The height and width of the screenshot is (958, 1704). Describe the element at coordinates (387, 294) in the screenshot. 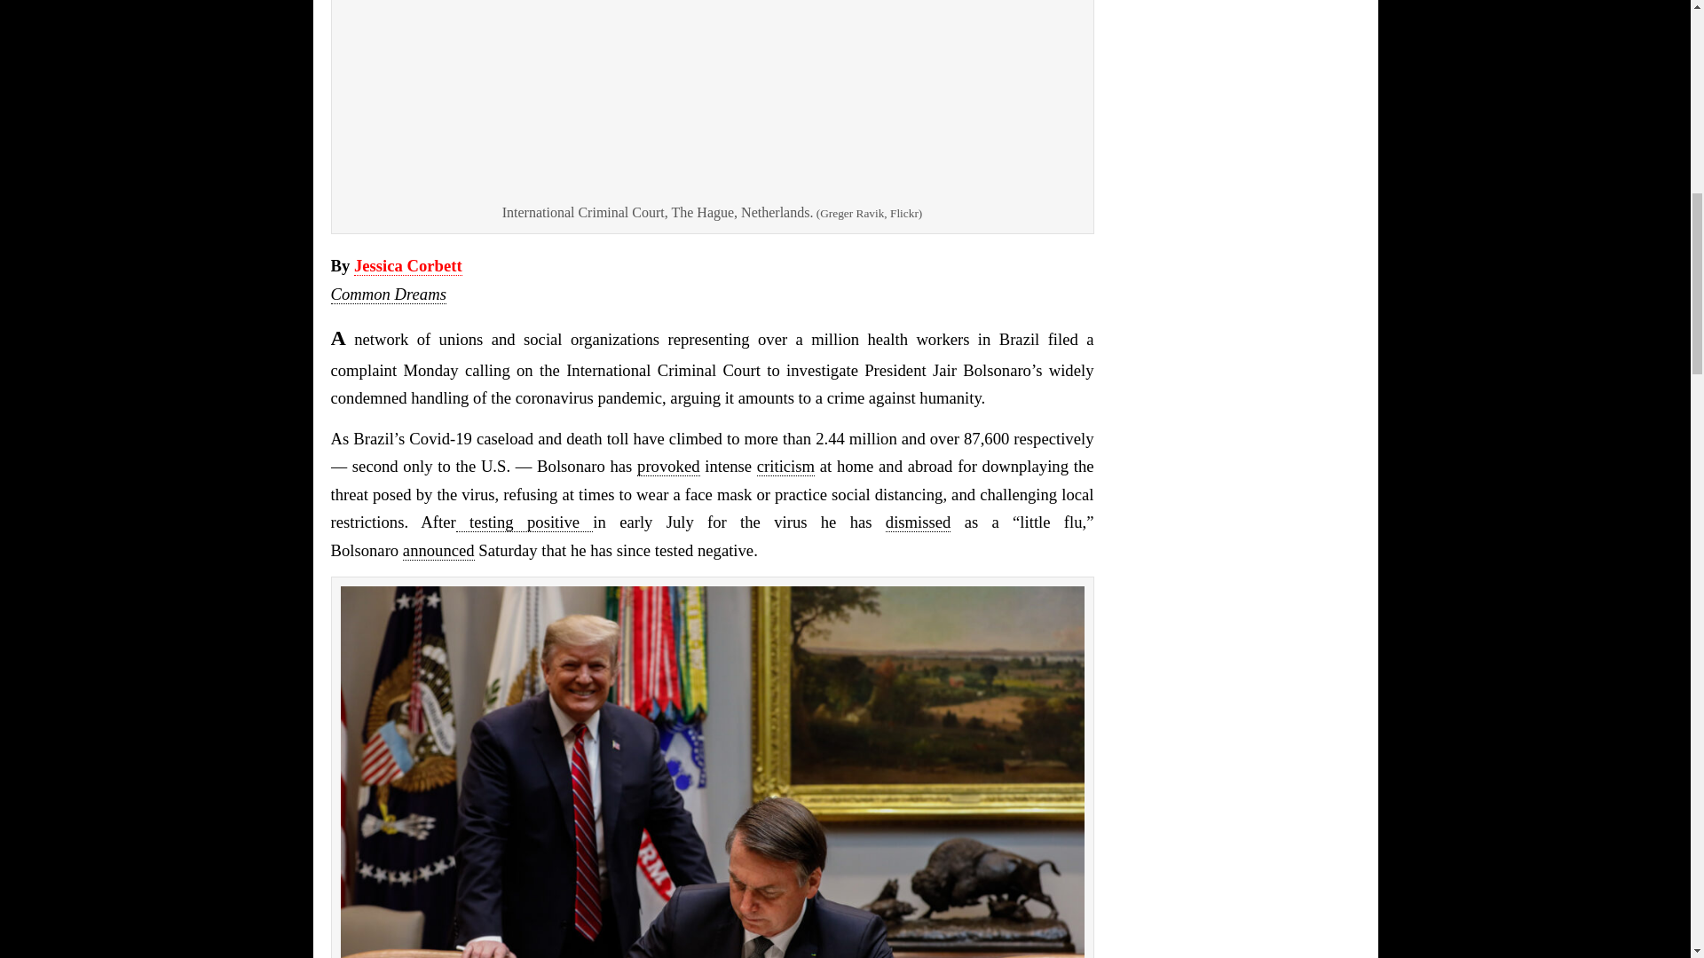

I see `Common Dreams` at that location.